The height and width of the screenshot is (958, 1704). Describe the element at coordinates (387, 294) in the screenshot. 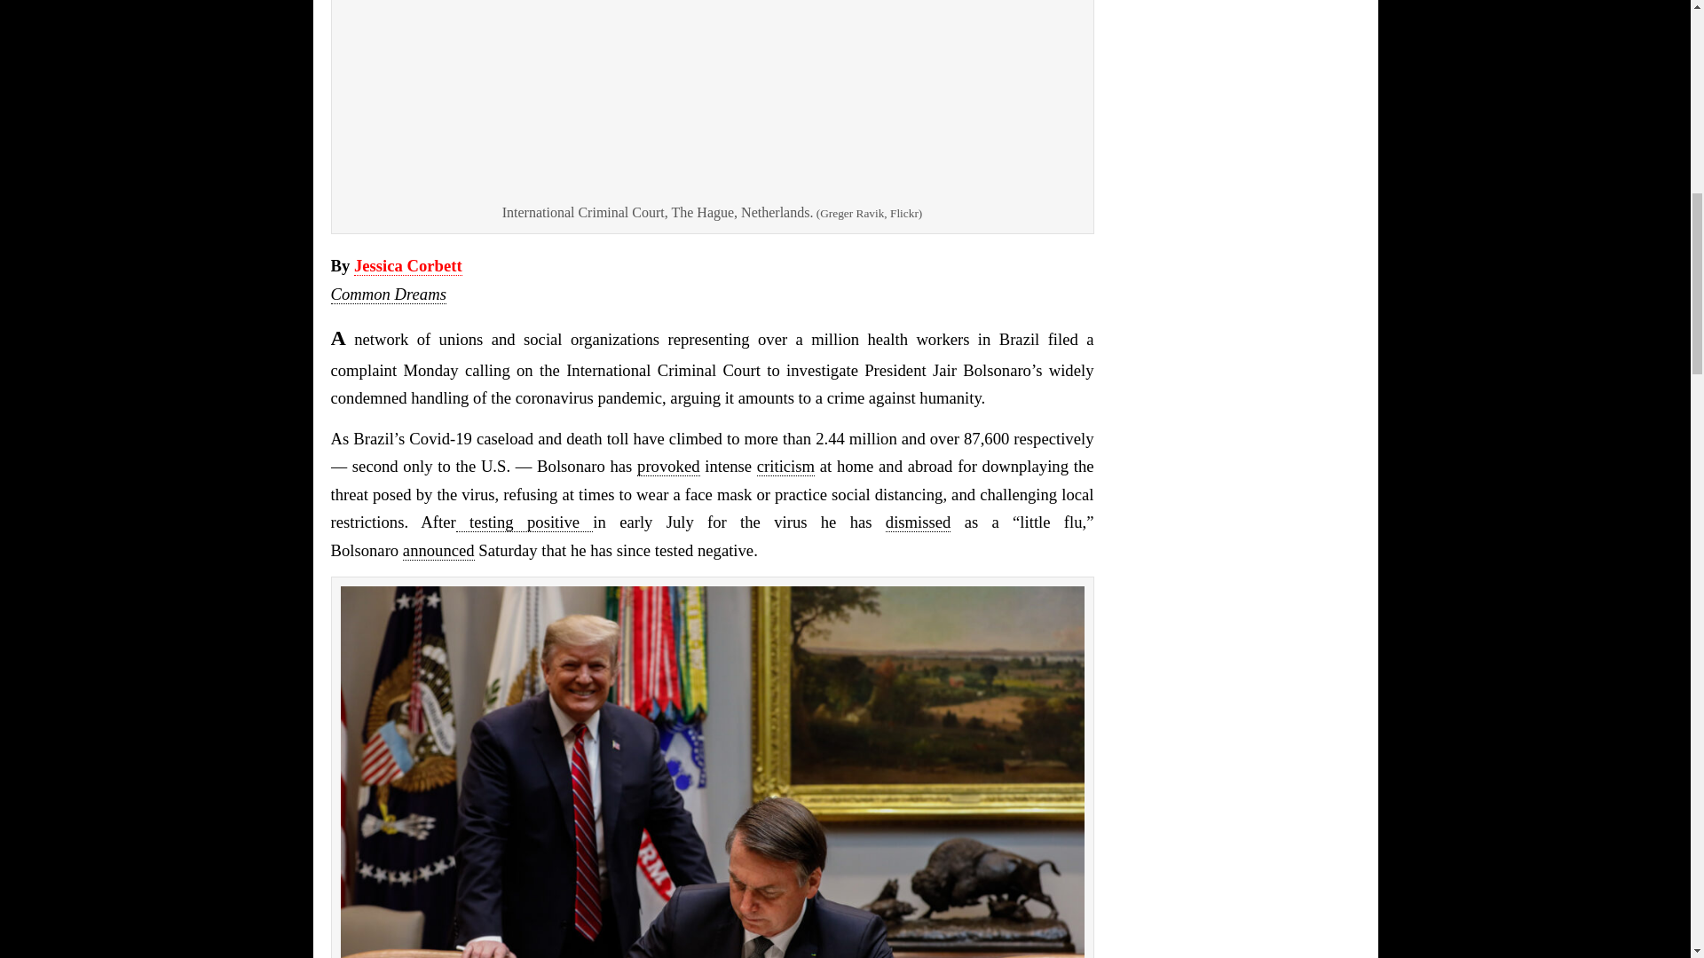

I see `Common Dreams` at that location.